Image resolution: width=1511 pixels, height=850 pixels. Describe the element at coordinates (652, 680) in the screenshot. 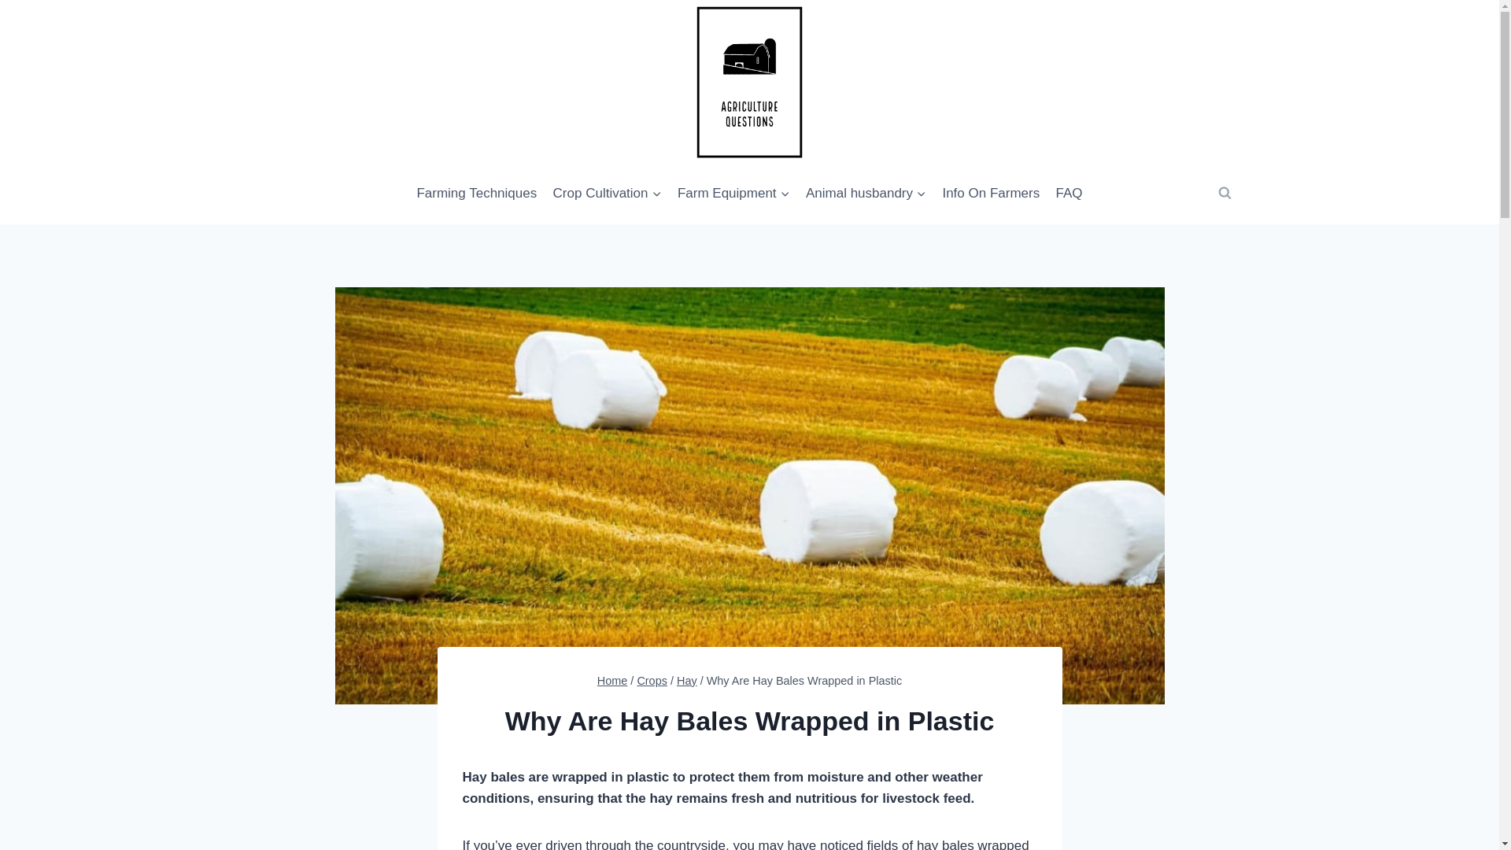

I see `Crops` at that location.